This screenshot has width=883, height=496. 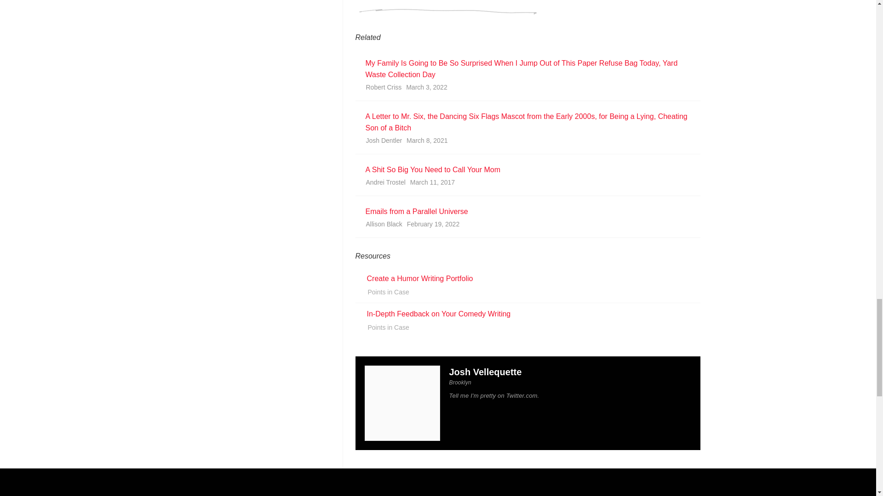 I want to click on In-Depth Feedback on Your Comedy Writing, so click(x=439, y=314).